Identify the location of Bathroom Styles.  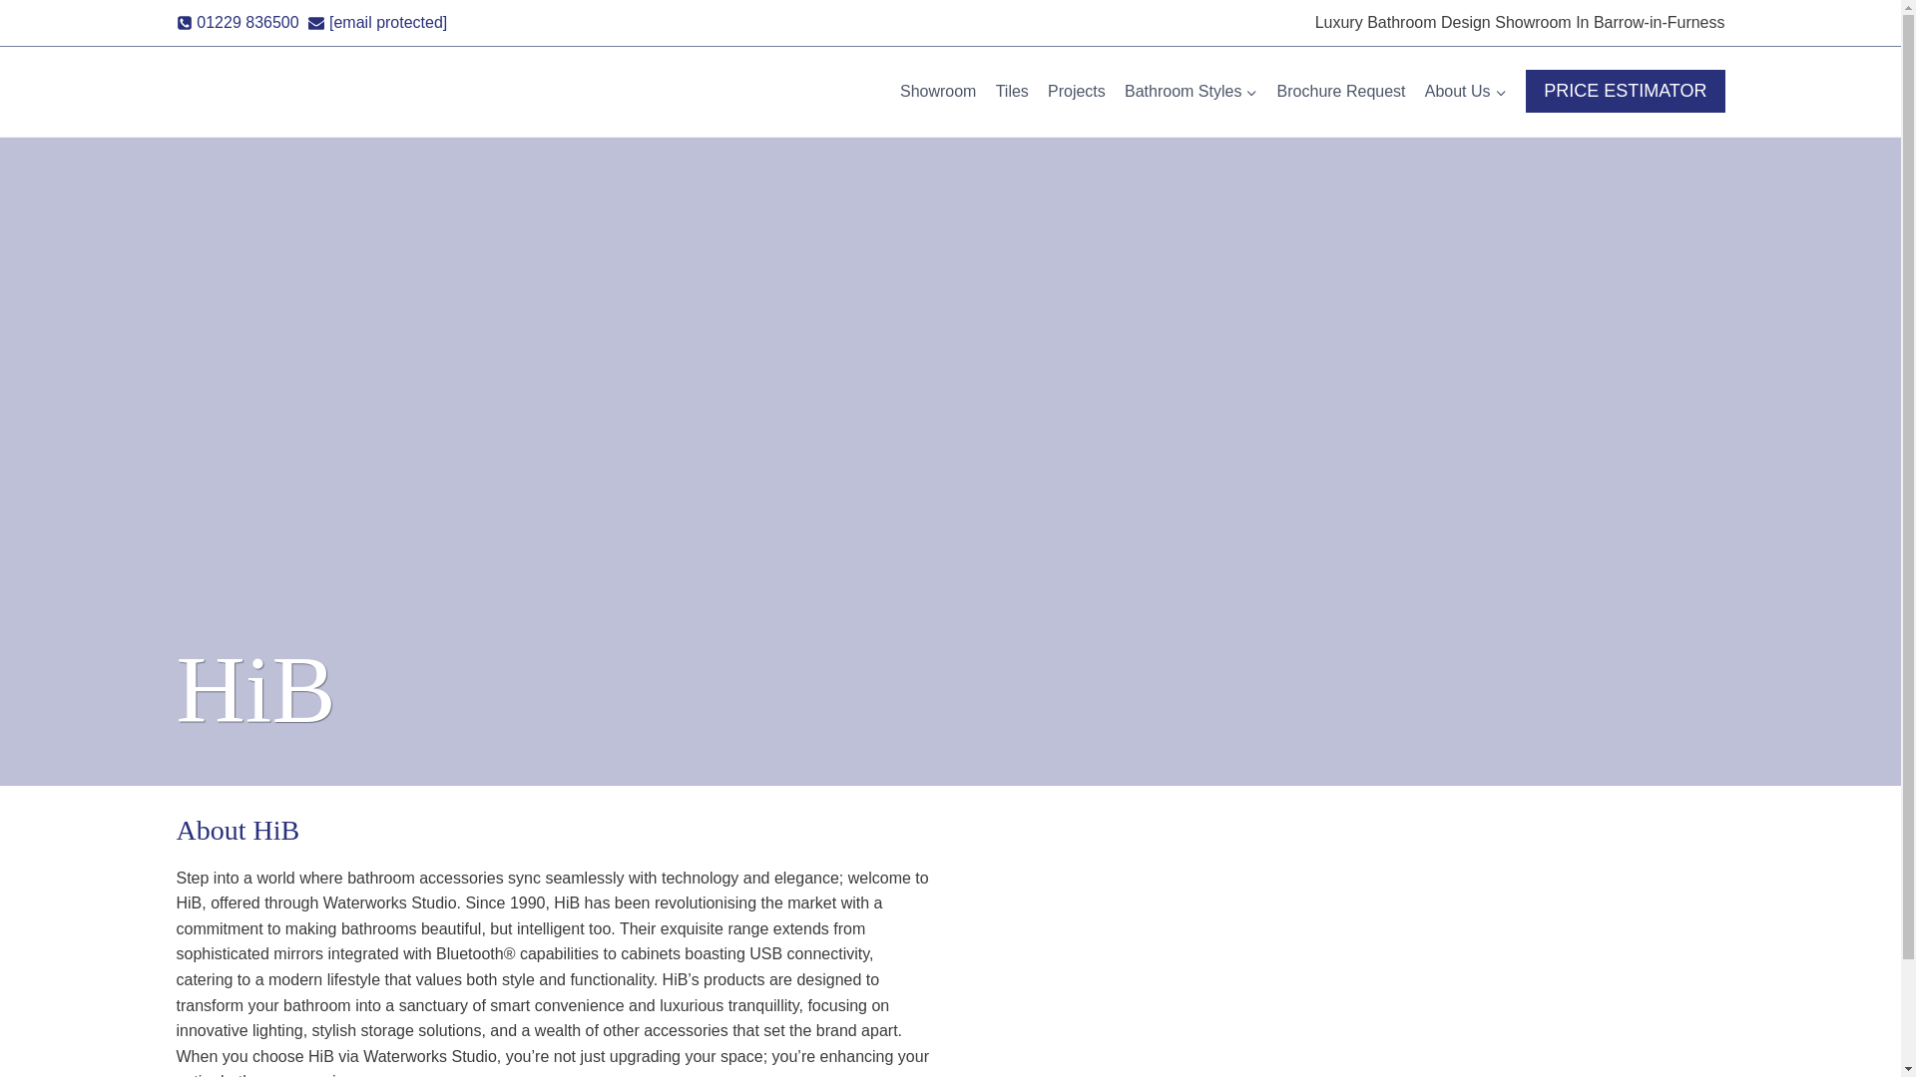
(1191, 92).